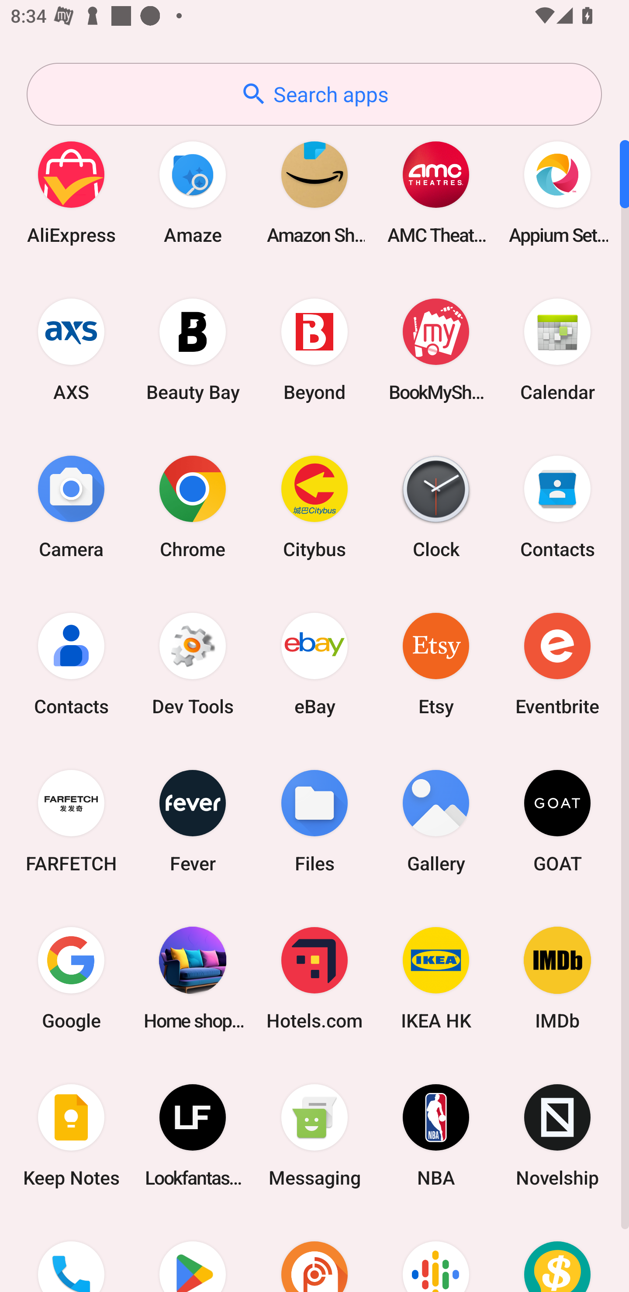 The width and height of the screenshot is (629, 1292). Describe the element at coordinates (314, 192) in the screenshot. I see `Amazon Shopping` at that location.